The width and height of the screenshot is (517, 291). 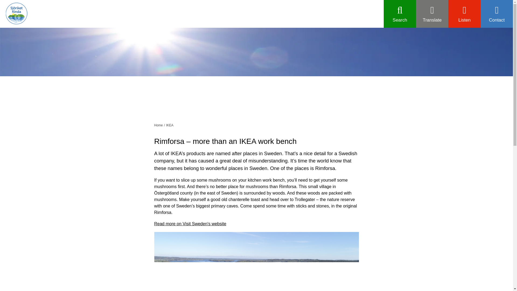 I want to click on Stay, so click(x=151, y=78).